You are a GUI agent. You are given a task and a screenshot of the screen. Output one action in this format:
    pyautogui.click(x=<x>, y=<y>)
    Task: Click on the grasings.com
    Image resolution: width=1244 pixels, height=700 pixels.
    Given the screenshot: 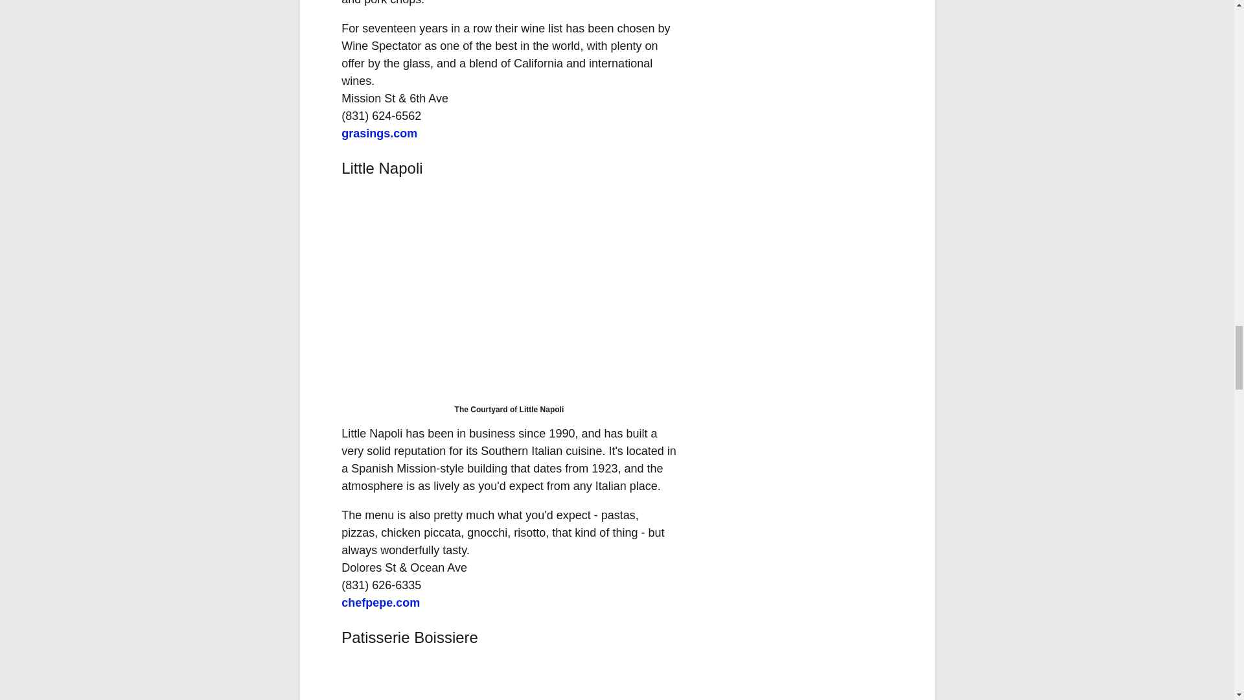 What is the action you would take?
    pyautogui.click(x=378, y=134)
    